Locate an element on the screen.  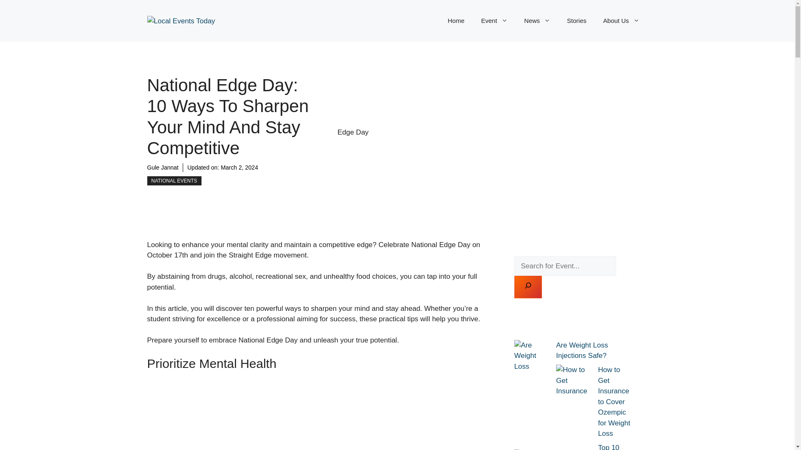
Gule Jannat is located at coordinates (163, 167).